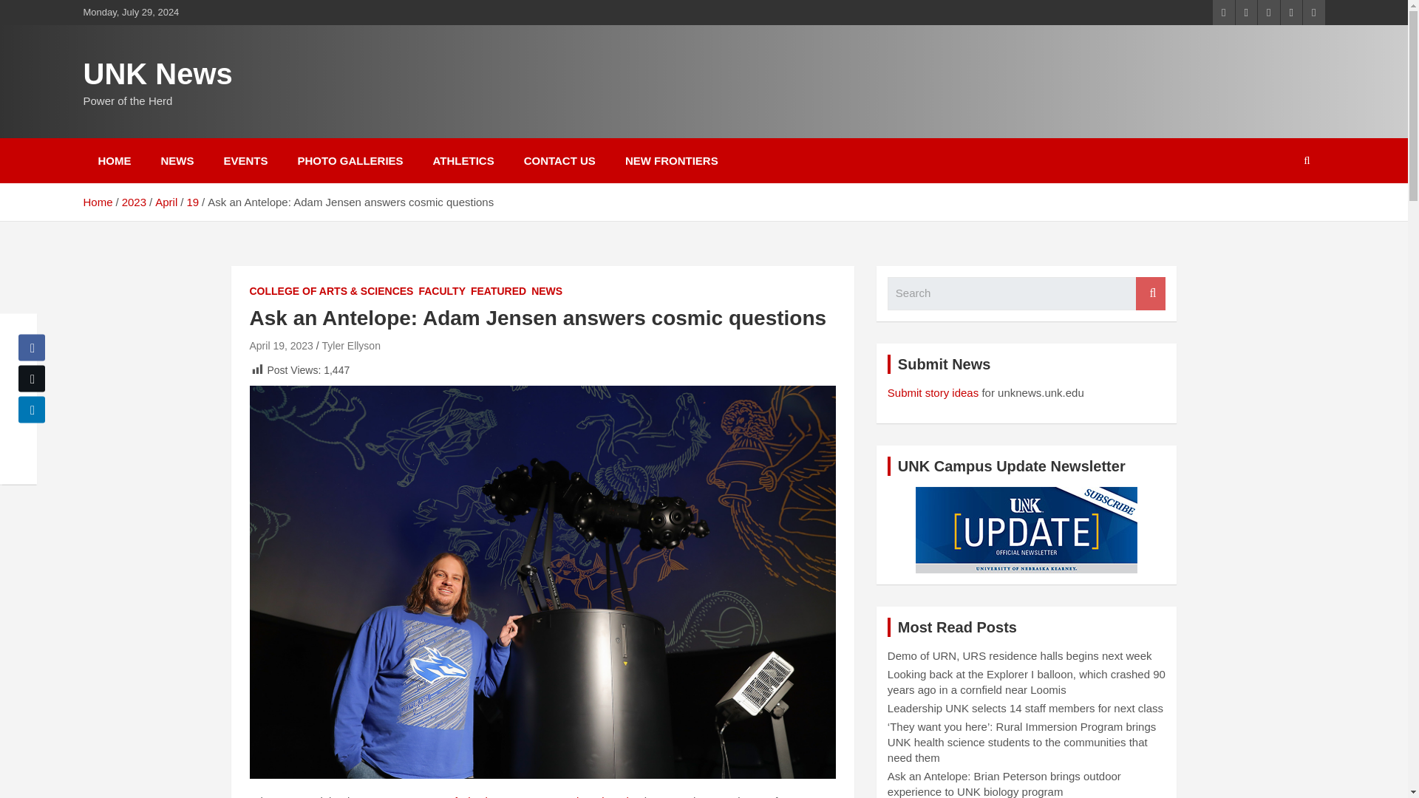  I want to click on FACULTY, so click(442, 291).